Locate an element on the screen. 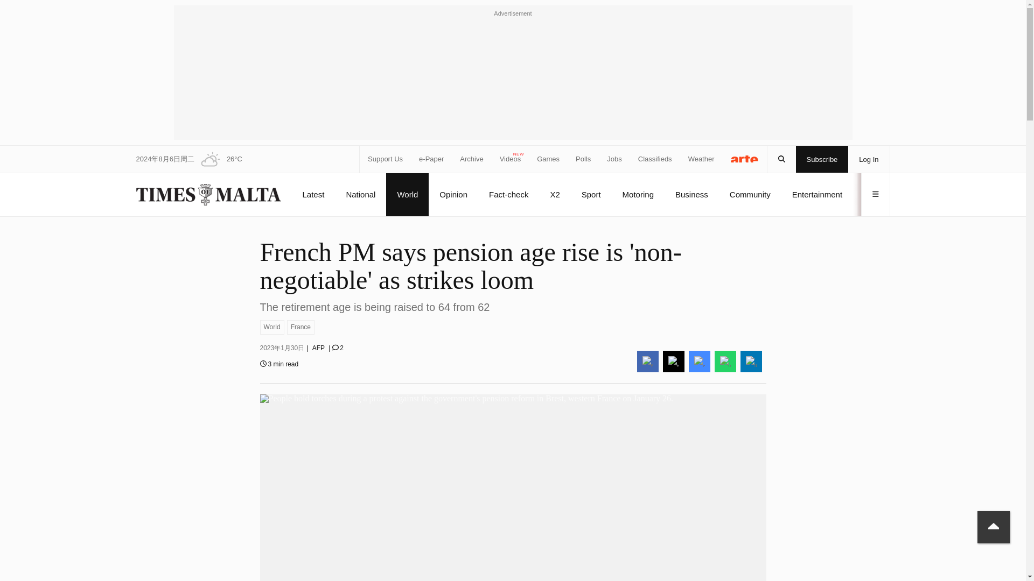 The image size is (1034, 581). Community is located at coordinates (750, 194).